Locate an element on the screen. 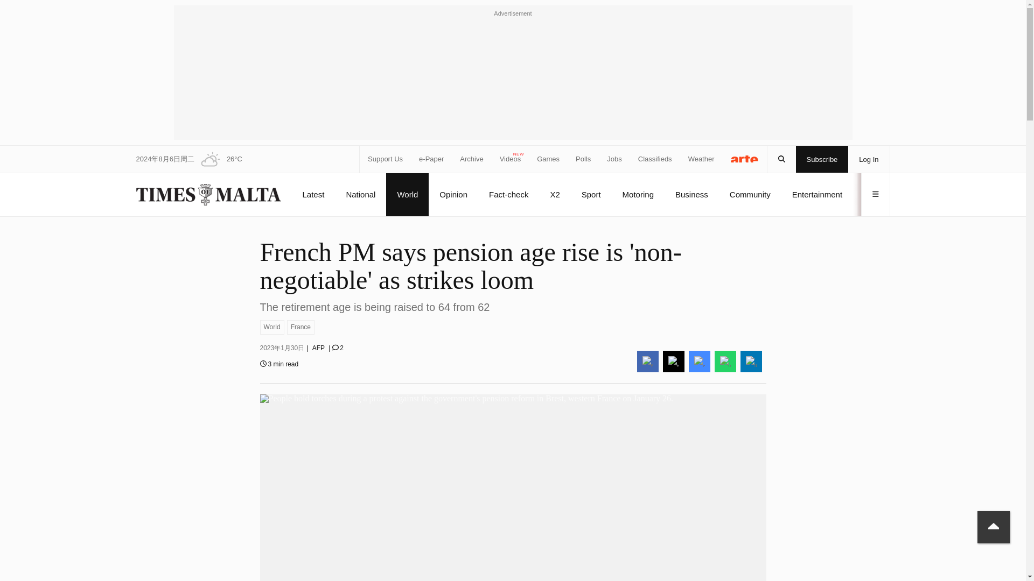 The image size is (1034, 581). Community is located at coordinates (750, 194).